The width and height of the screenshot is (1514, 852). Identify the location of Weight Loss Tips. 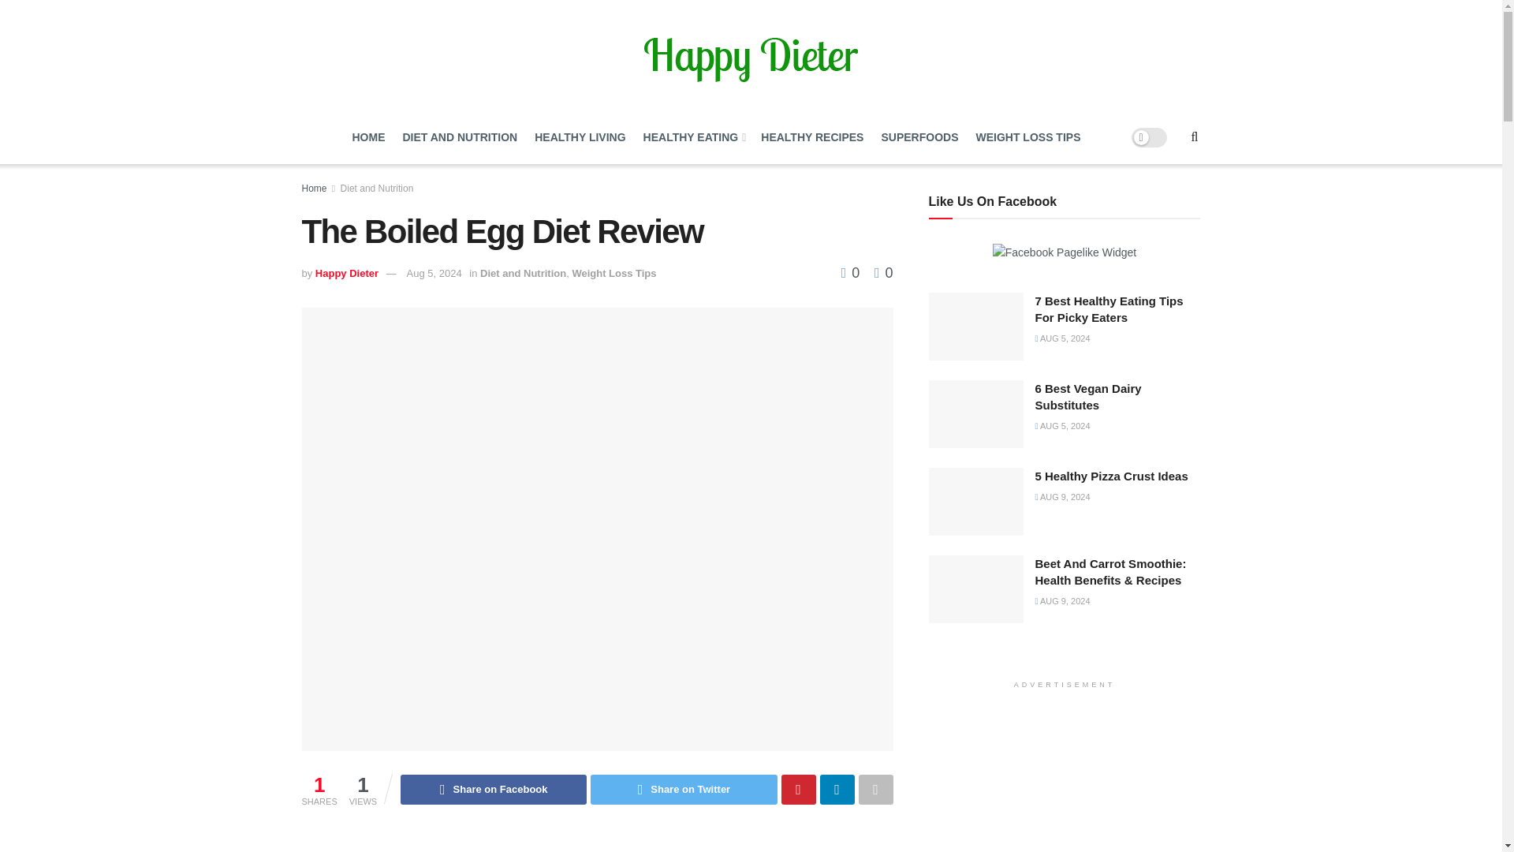
(613, 273).